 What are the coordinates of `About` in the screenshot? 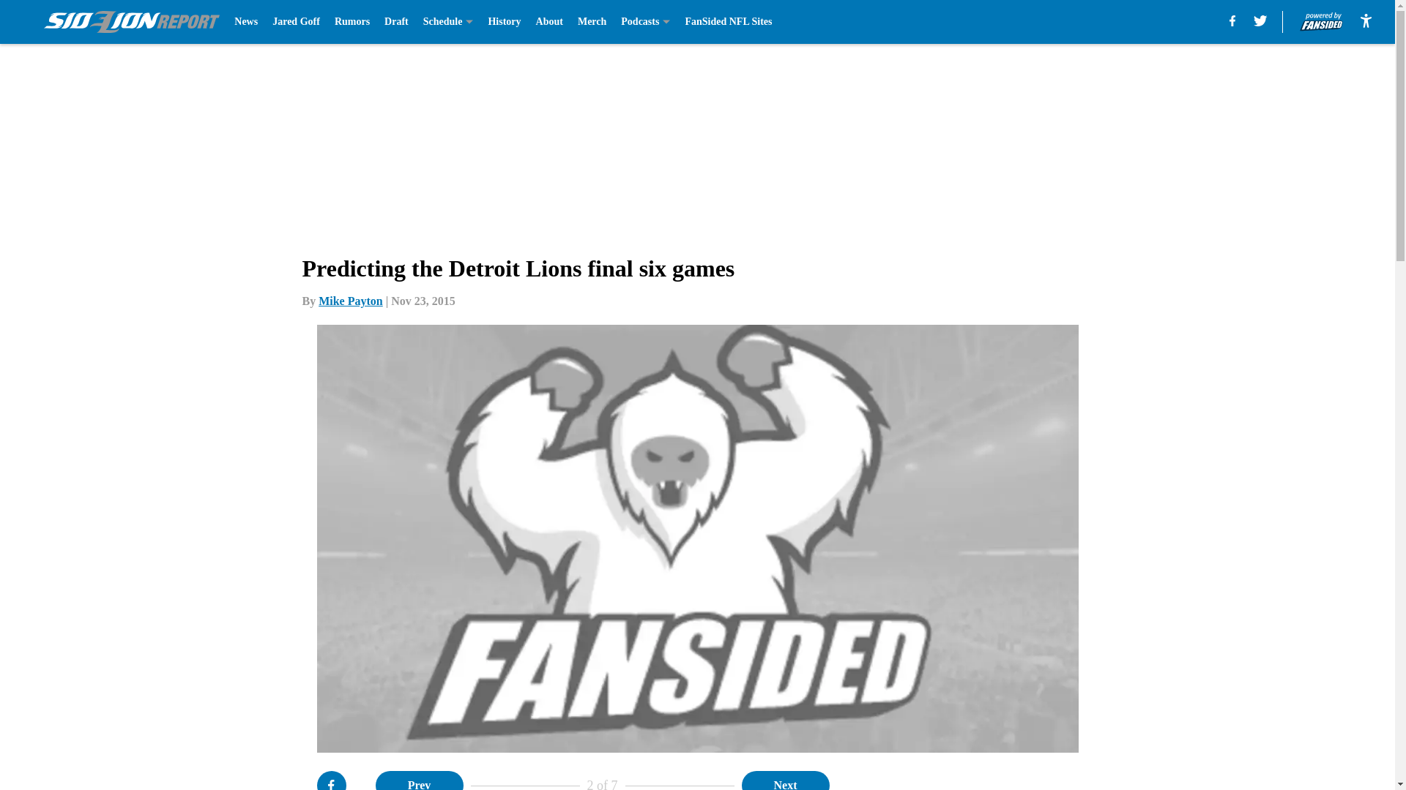 It's located at (549, 22).